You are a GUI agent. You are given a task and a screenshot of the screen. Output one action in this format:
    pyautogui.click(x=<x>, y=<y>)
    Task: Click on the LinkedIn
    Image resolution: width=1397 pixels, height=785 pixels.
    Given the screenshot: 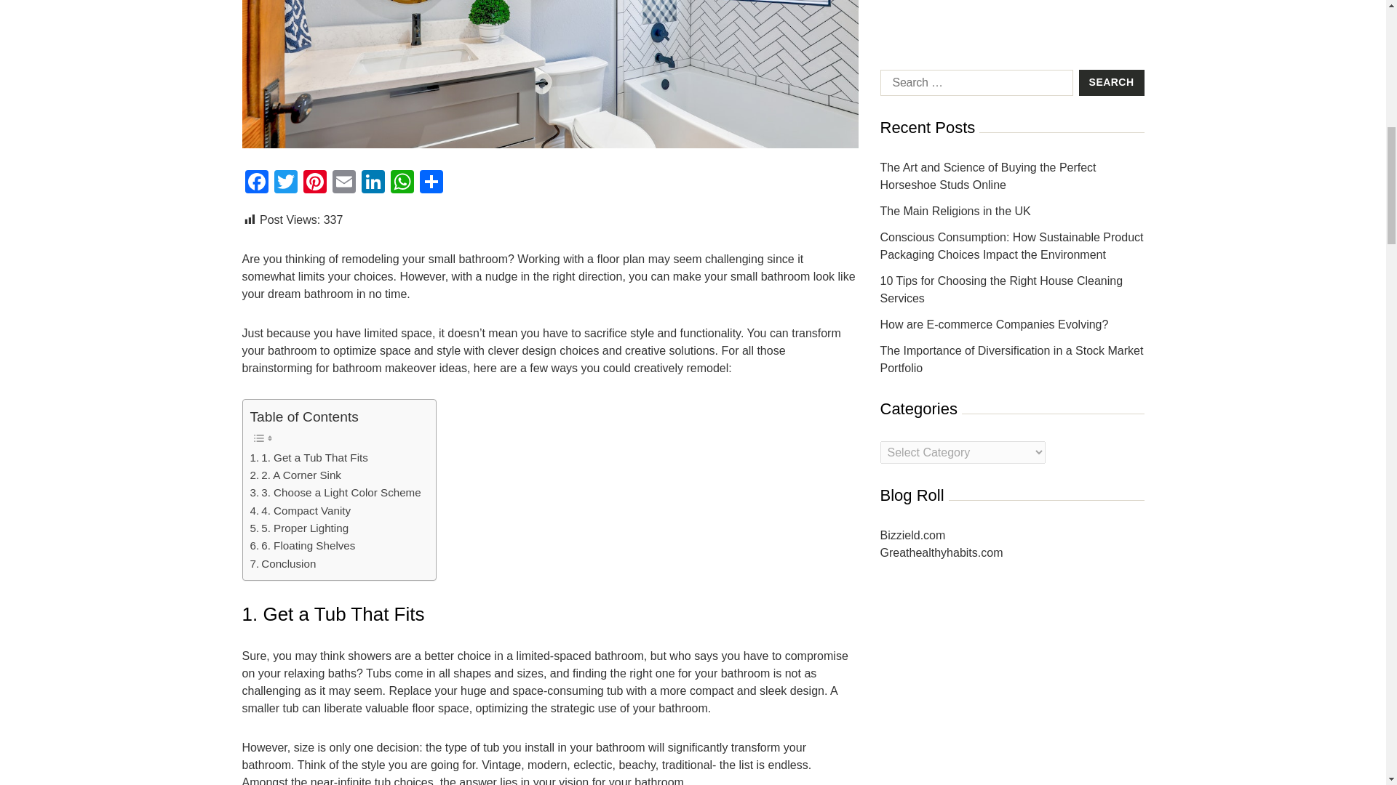 What is the action you would take?
    pyautogui.click(x=372, y=183)
    